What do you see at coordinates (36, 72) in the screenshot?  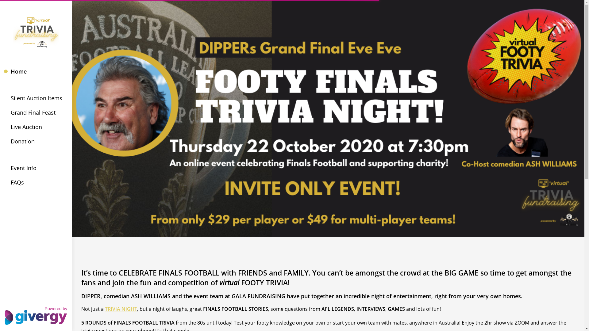 I see `Home` at bounding box center [36, 72].